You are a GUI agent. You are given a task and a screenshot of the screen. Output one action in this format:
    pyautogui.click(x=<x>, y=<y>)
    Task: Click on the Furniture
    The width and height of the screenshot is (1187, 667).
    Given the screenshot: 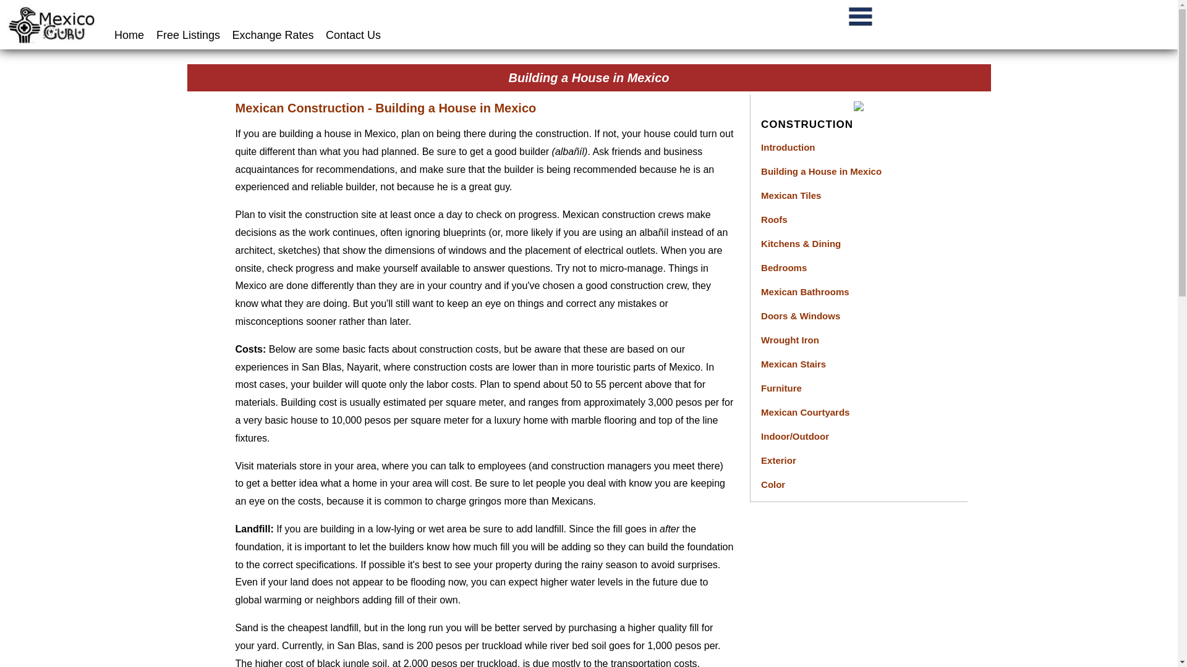 What is the action you would take?
    pyautogui.click(x=781, y=388)
    